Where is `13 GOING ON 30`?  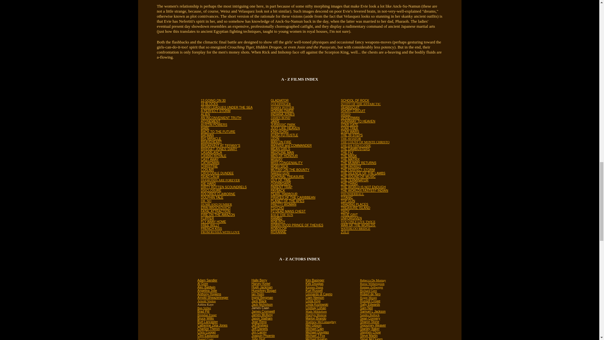
13 GOING ON 30 is located at coordinates (213, 100).